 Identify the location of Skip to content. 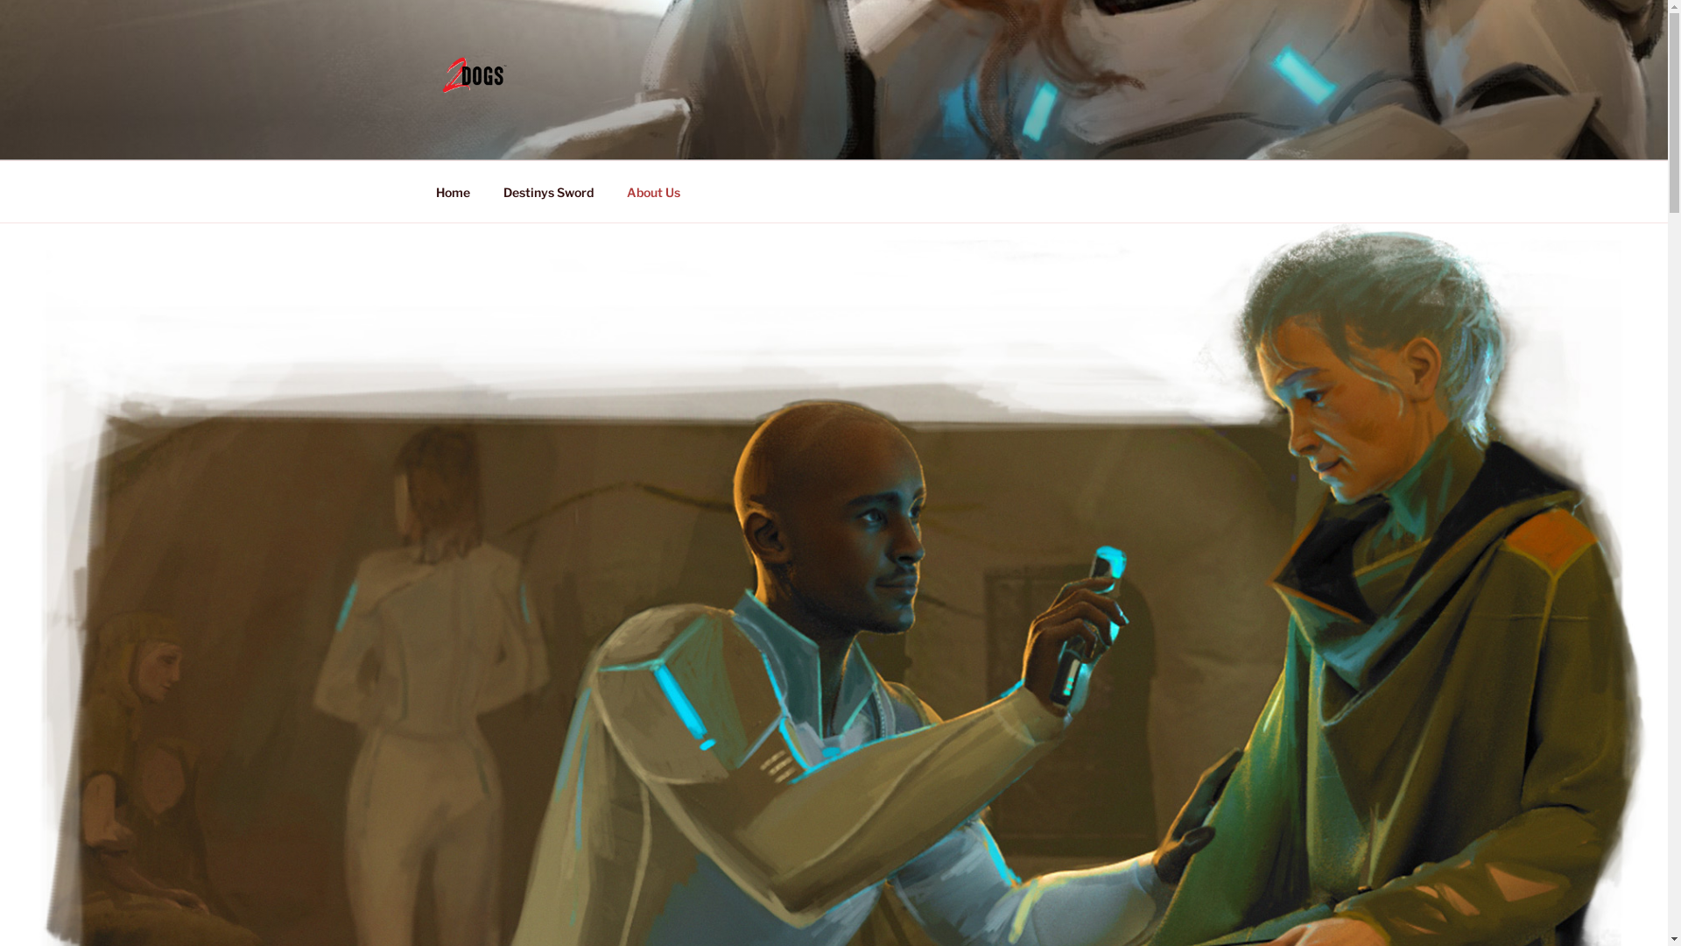
(0, 0).